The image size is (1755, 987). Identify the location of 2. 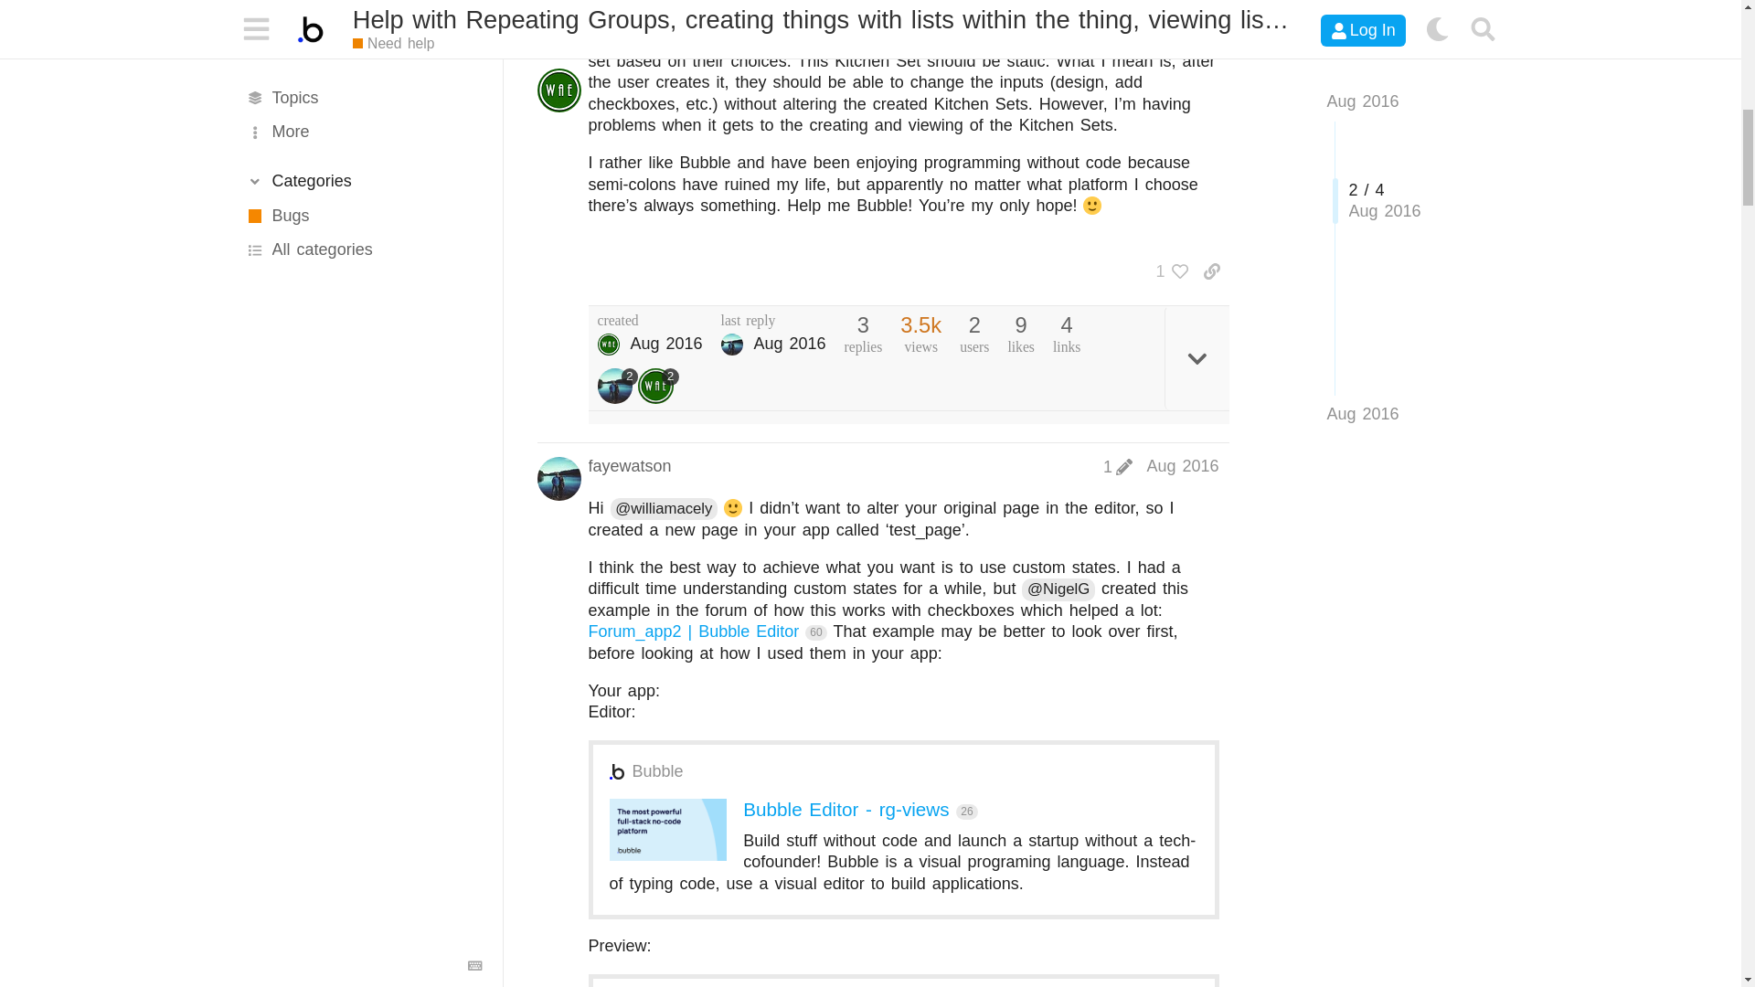
(618, 386).